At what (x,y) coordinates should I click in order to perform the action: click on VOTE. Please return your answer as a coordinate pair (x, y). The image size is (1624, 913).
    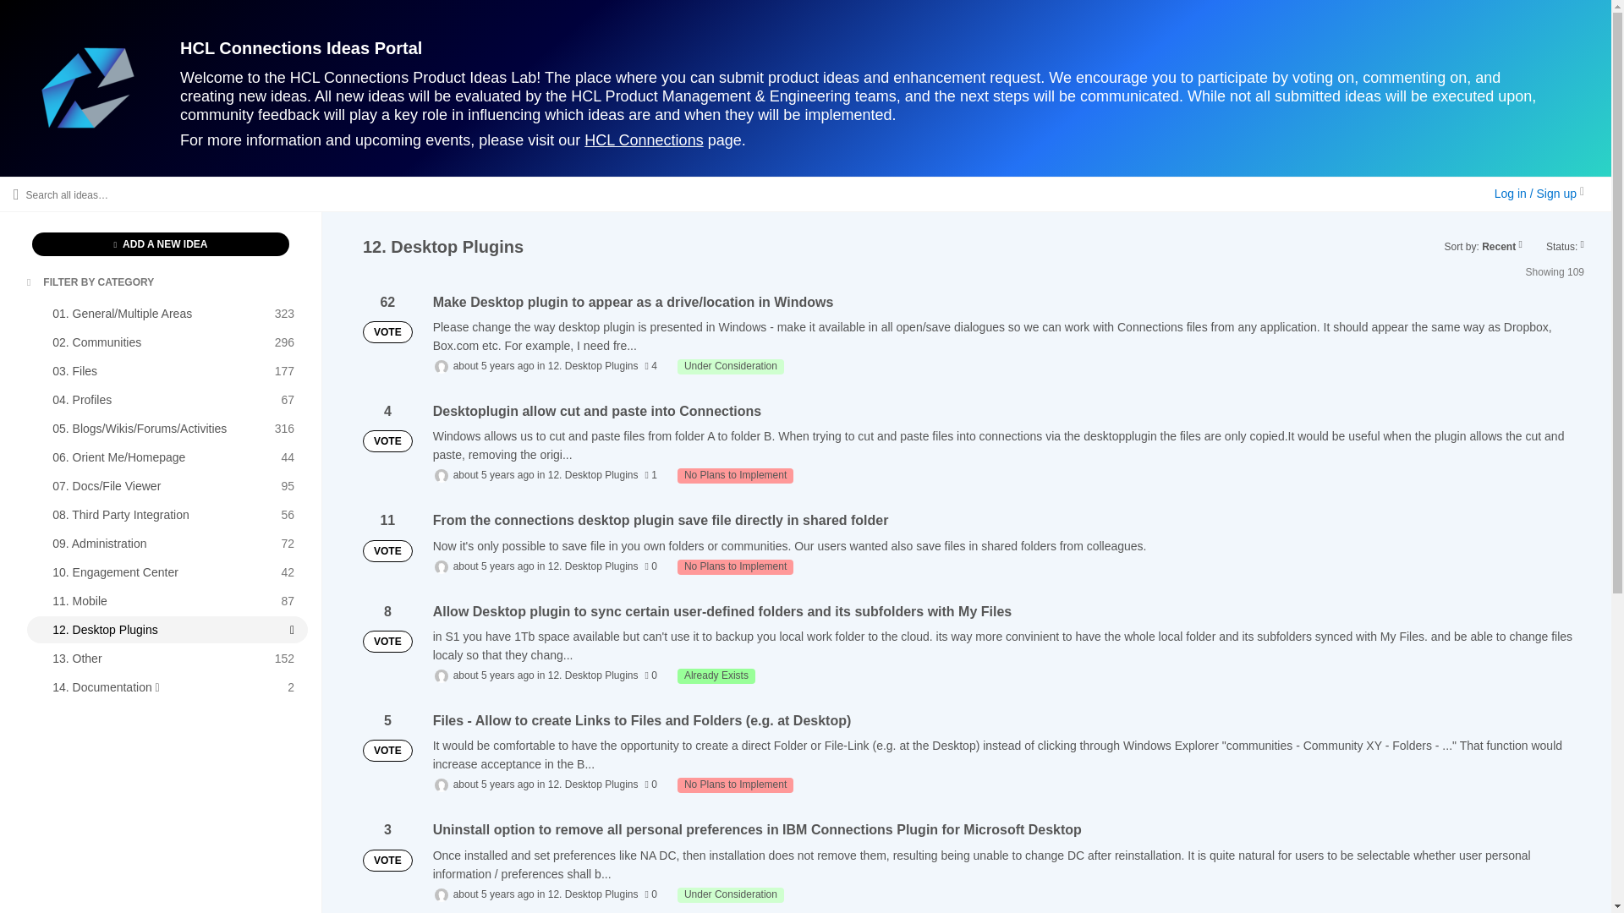
    Looking at the image, I should click on (644, 140).